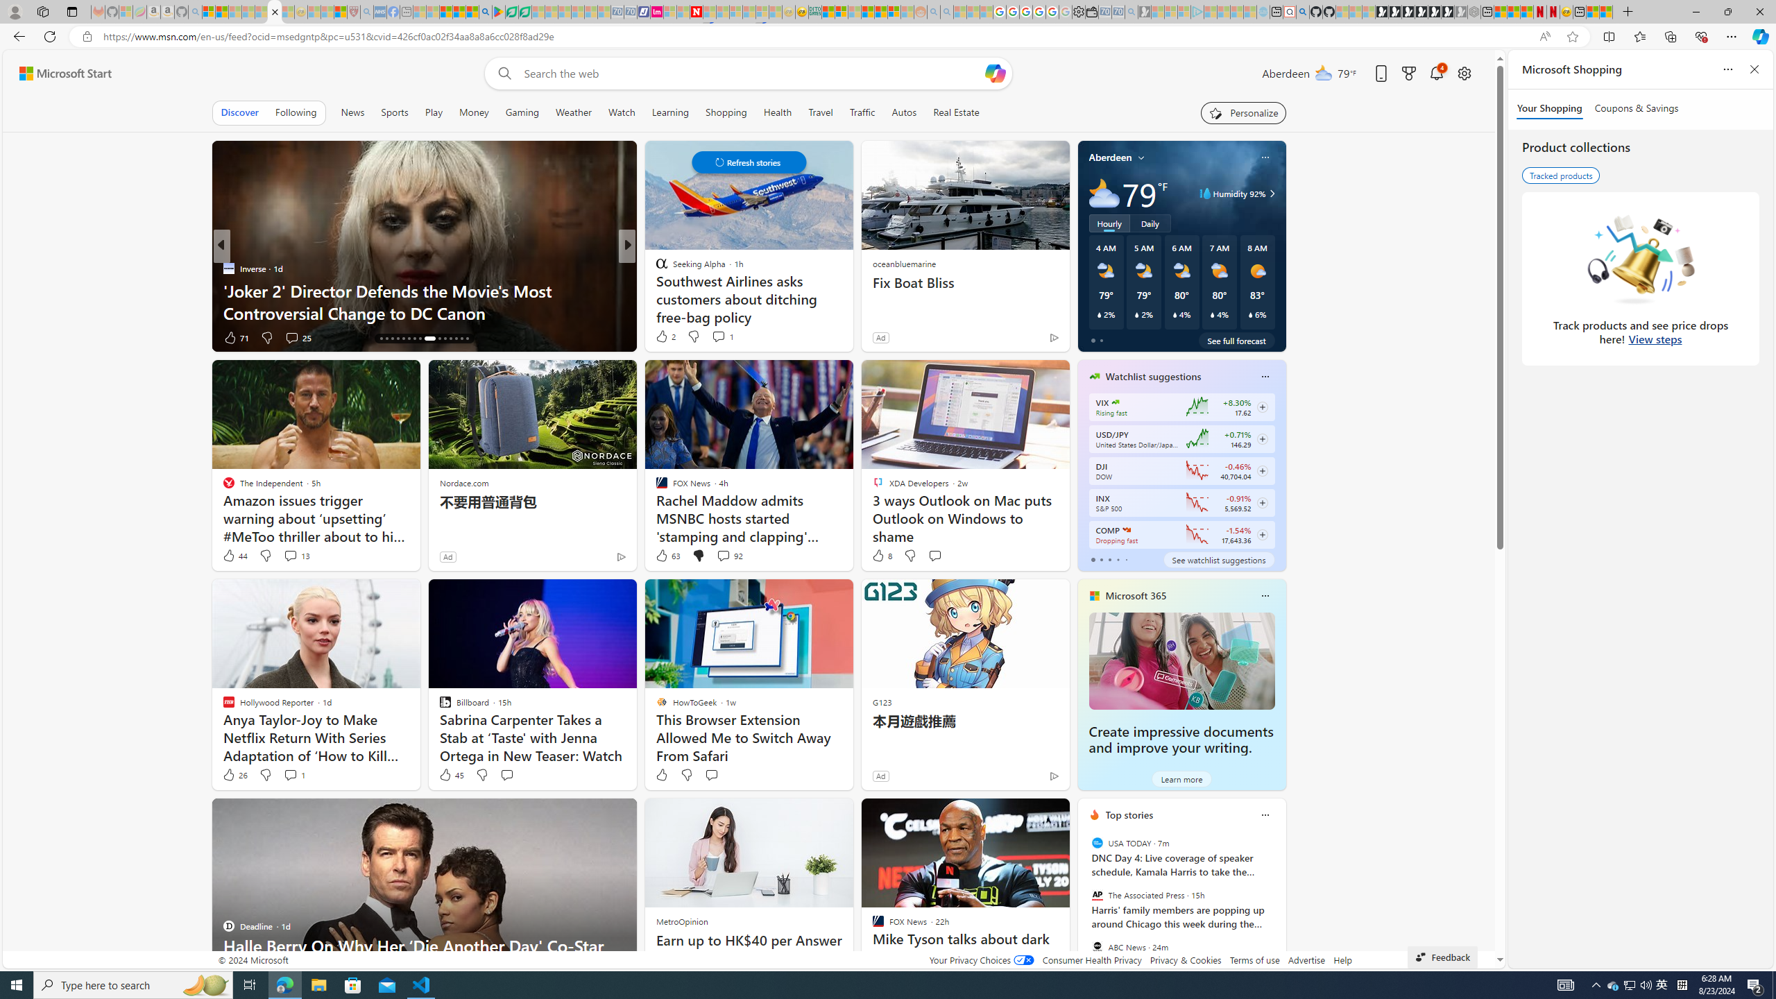 This screenshot has height=999, width=1776. Describe the element at coordinates (126, 12) in the screenshot. I see `Microsoft-Report a Concern to Bing - Sleeping` at that location.